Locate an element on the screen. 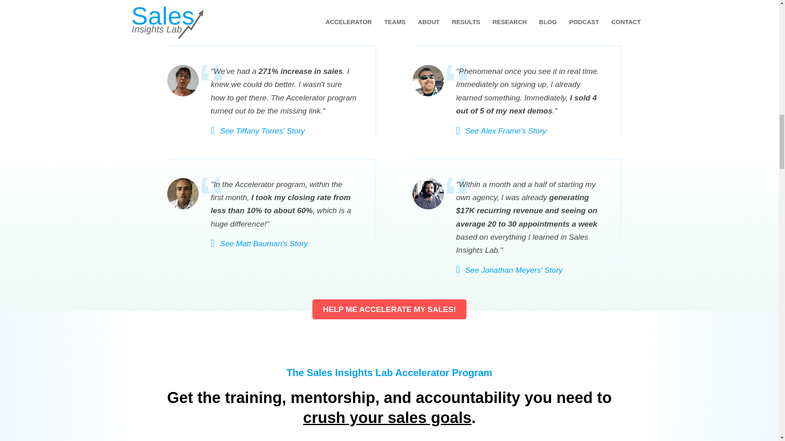  See Alex Frame'S Story is located at coordinates (501, 131).